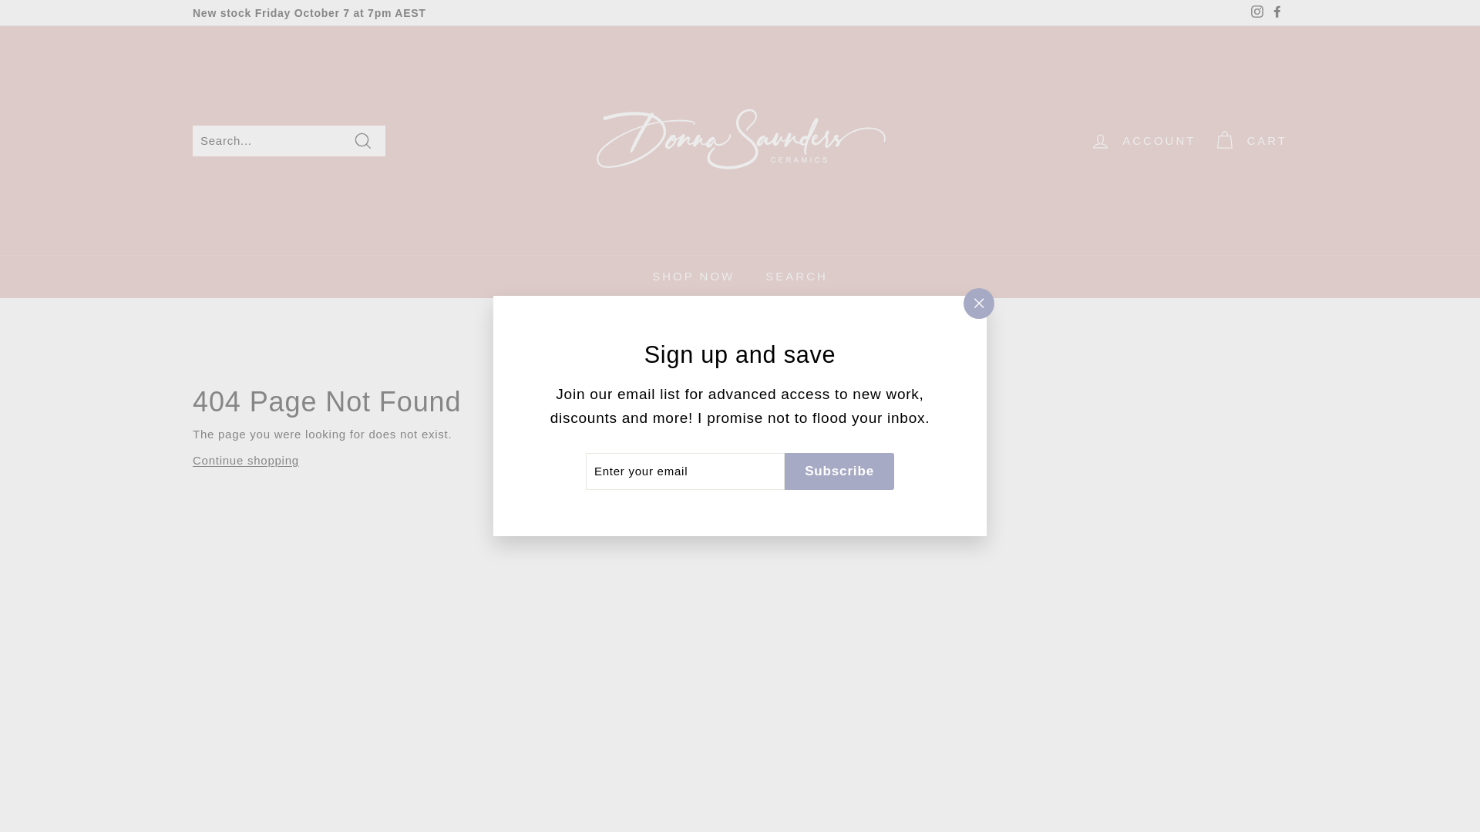 The height and width of the screenshot is (832, 1480). Describe the element at coordinates (839, 471) in the screenshot. I see `Subscribe` at that location.